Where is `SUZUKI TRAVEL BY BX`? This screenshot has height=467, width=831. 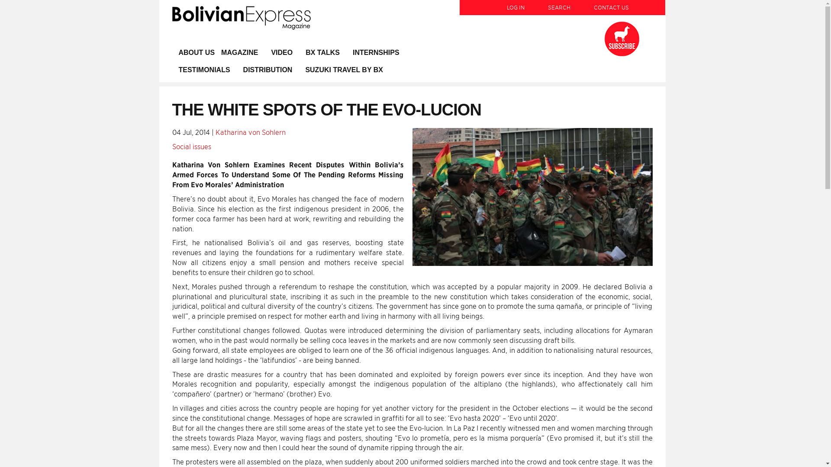
SUZUKI TRAVEL BY BX is located at coordinates (344, 70).